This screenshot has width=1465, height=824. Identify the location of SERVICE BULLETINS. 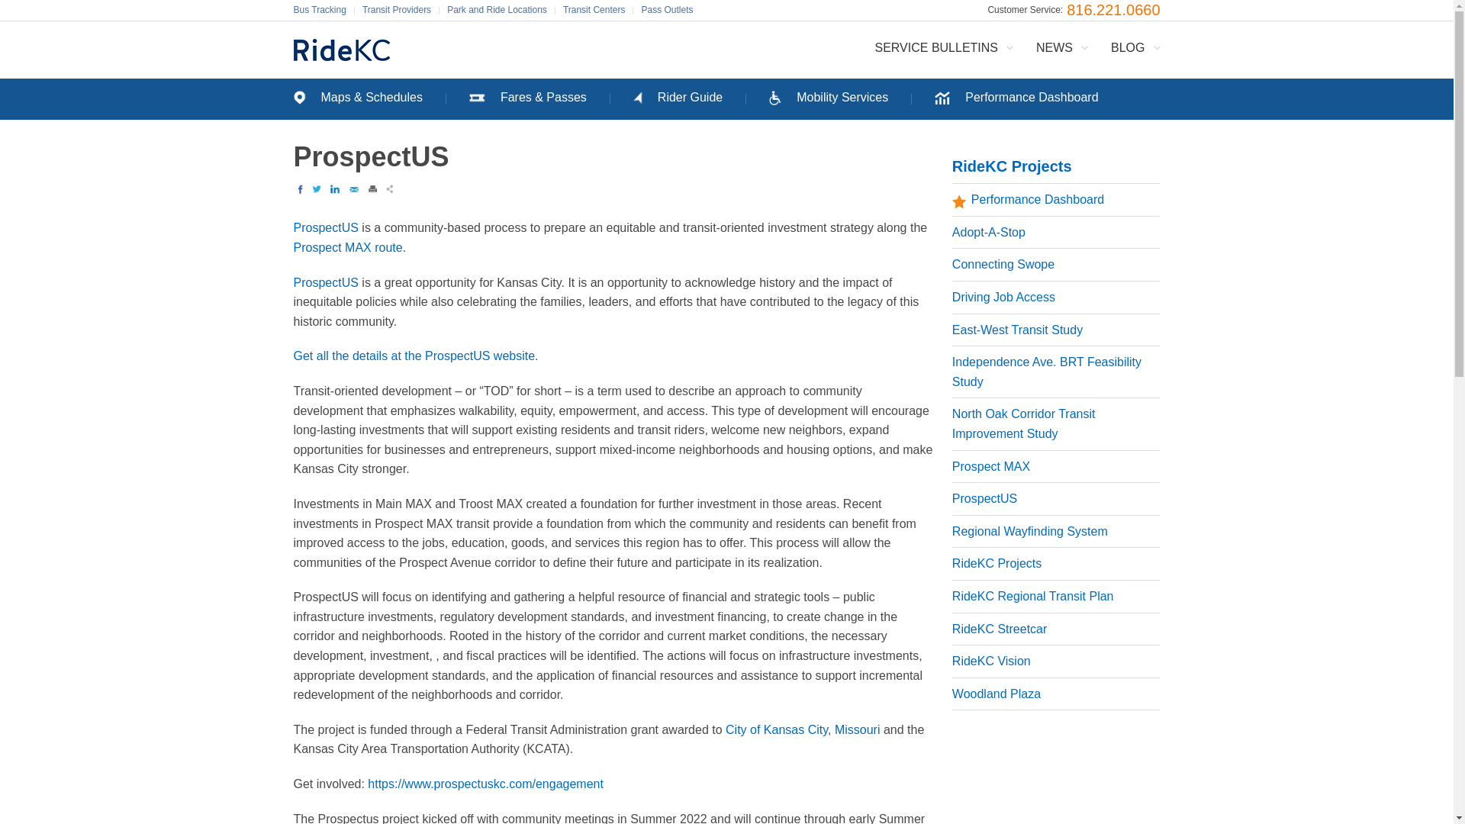
(943, 47).